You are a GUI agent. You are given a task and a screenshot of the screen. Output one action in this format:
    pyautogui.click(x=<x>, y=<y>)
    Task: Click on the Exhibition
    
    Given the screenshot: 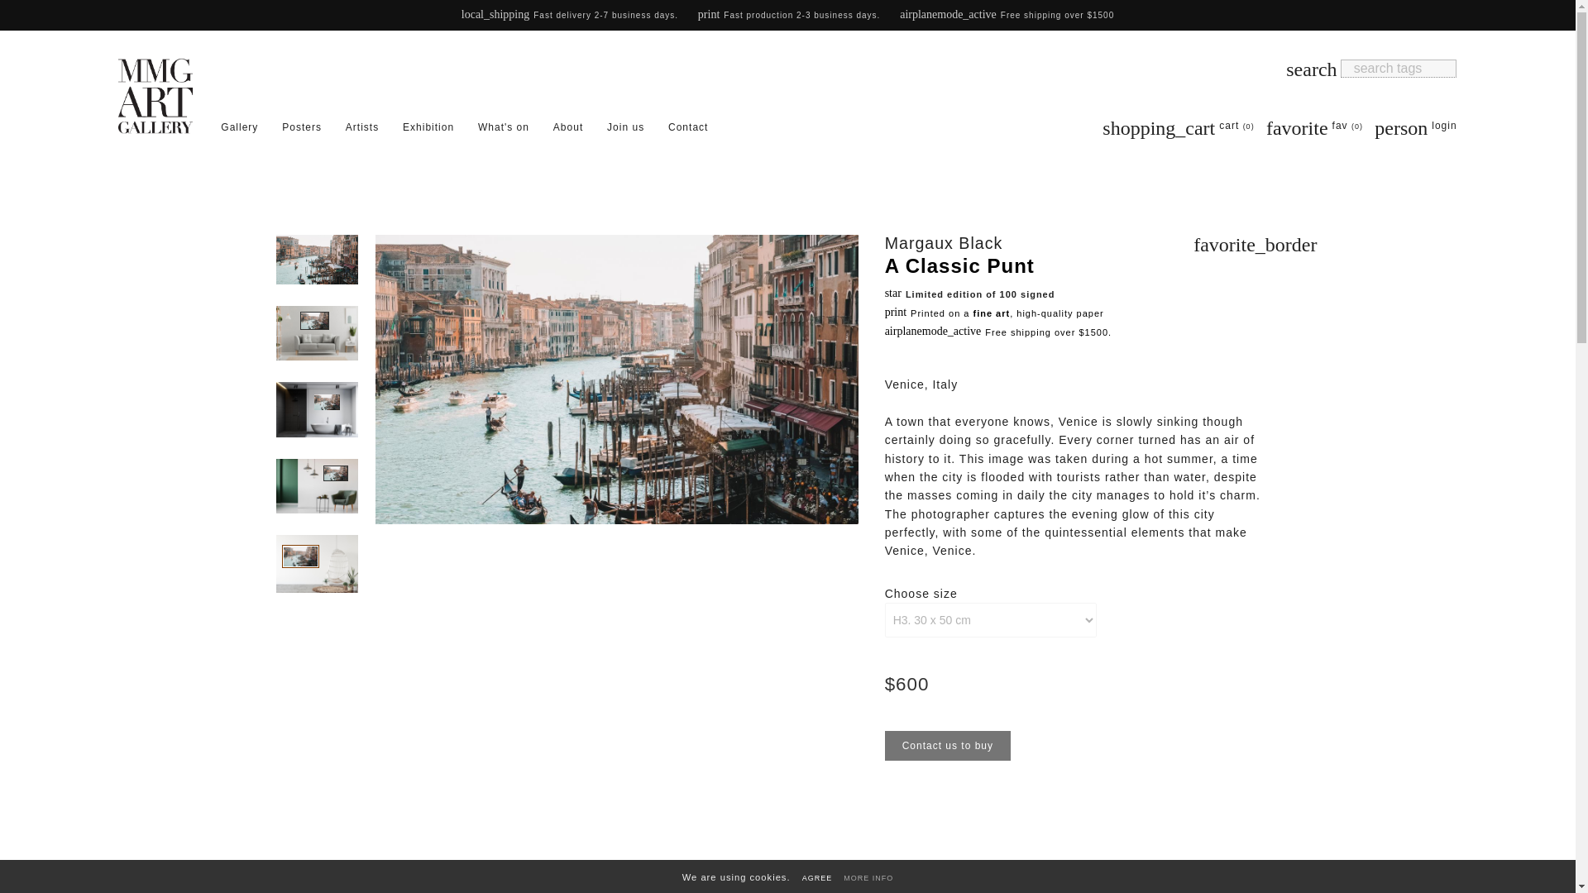 What is the action you would take?
    pyautogui.click(x=567, y=127)
    